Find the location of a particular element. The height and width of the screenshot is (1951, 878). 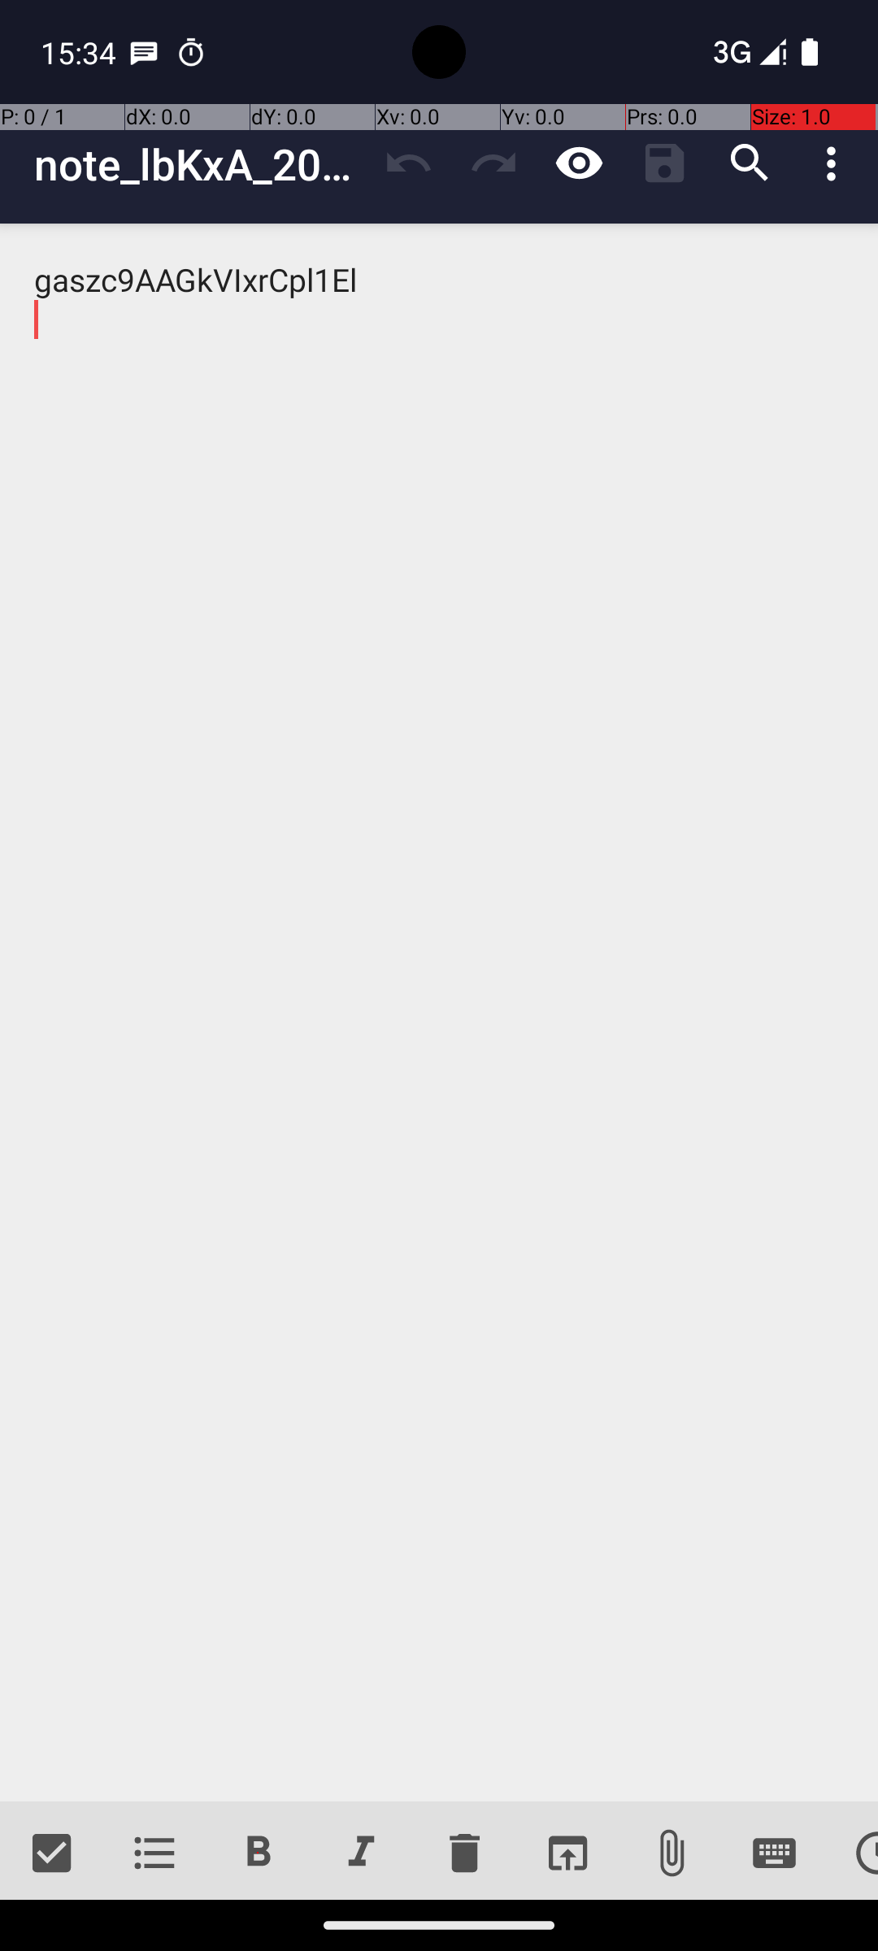

gaszc9AAGkVIxrCpl1El
 is located at coordinates (439, 1013).